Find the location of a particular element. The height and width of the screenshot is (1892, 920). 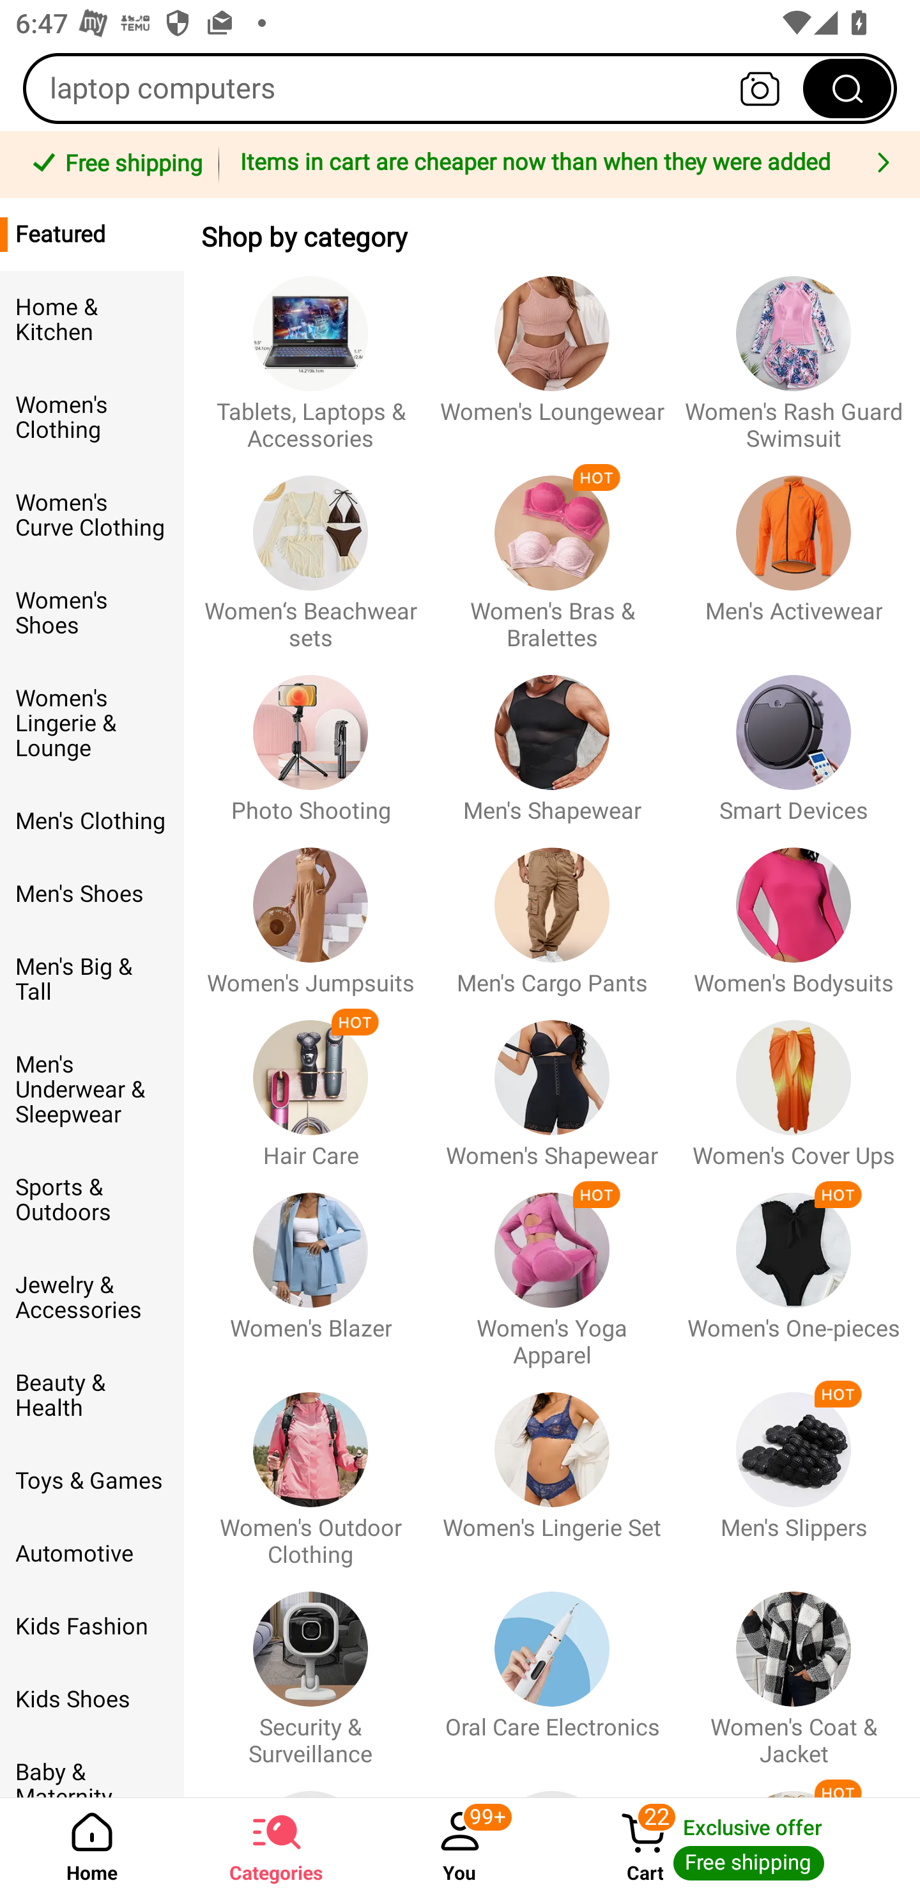

Women's Cover Ups is located at coordinates (793, 1083).